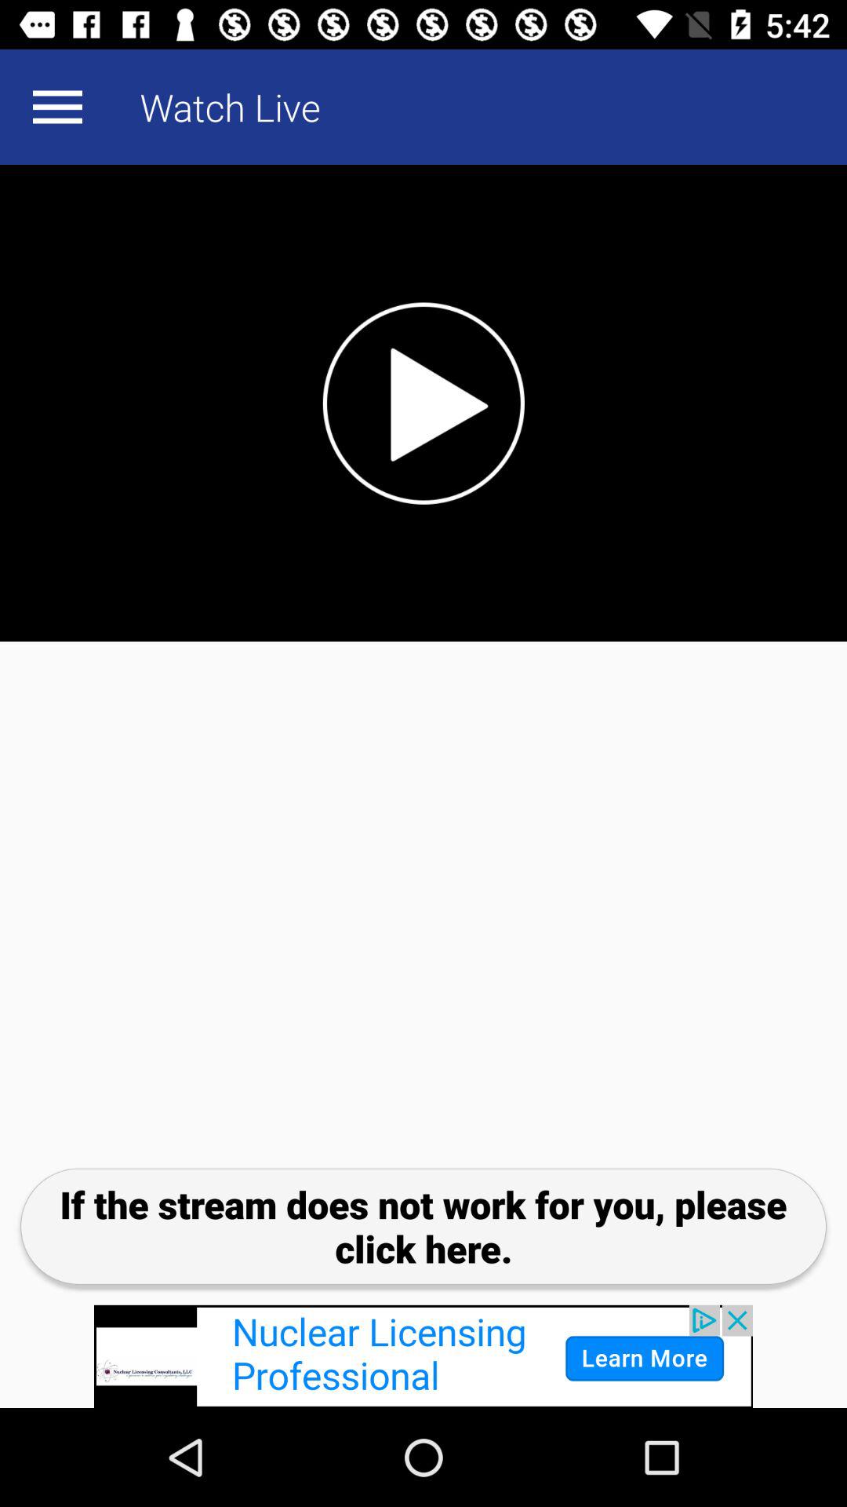 The height and width of the screenshot is (1507, 847). Describe the element at coordinates (423, 403) in the screenshot. I see `play button` at that location.